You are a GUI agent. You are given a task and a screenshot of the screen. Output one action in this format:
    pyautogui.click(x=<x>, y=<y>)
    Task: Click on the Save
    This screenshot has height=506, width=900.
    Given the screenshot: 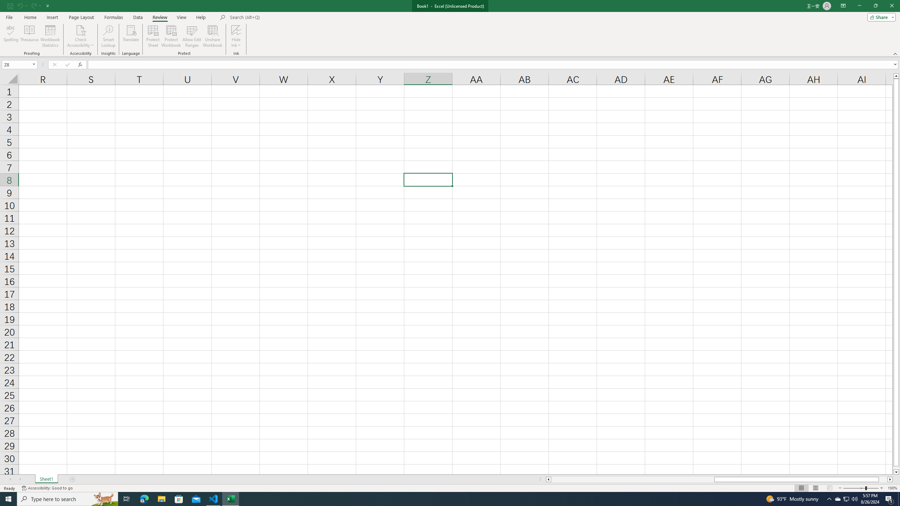 What is the action you would take?
    pyautogui.click(x=10, y=6)
    